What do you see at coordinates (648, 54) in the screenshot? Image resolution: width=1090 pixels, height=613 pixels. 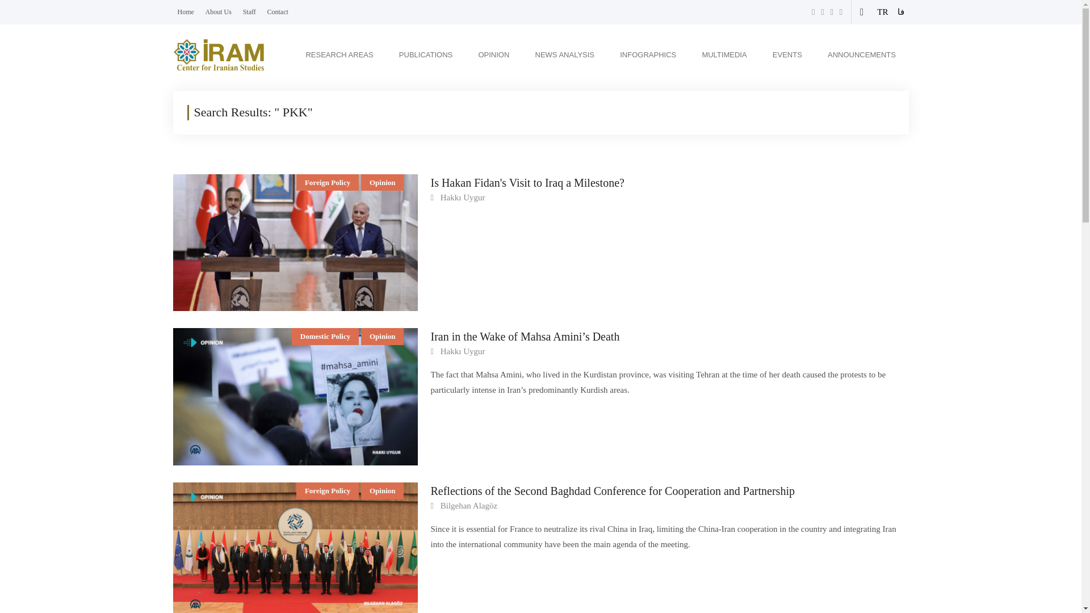 I see `INFOGRAPHICS` at bounding box center [648, 54].